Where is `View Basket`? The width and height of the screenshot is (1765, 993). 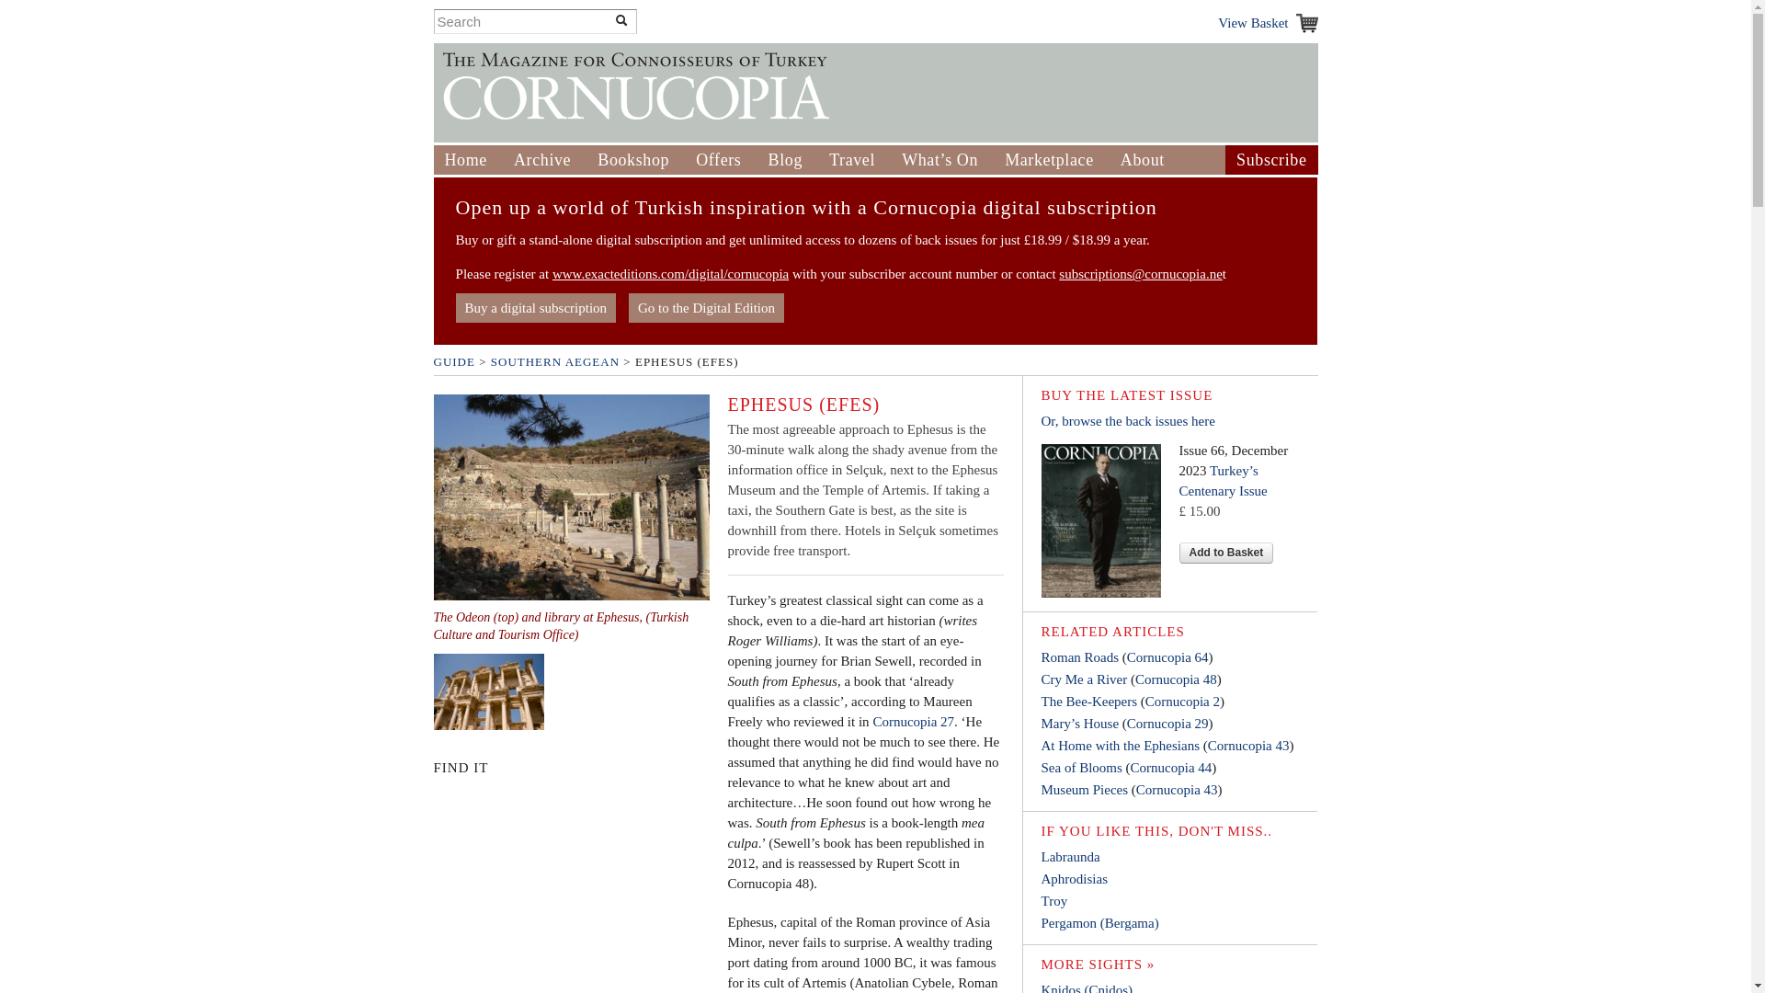 View Basket is located at coordinates (1267, 22).